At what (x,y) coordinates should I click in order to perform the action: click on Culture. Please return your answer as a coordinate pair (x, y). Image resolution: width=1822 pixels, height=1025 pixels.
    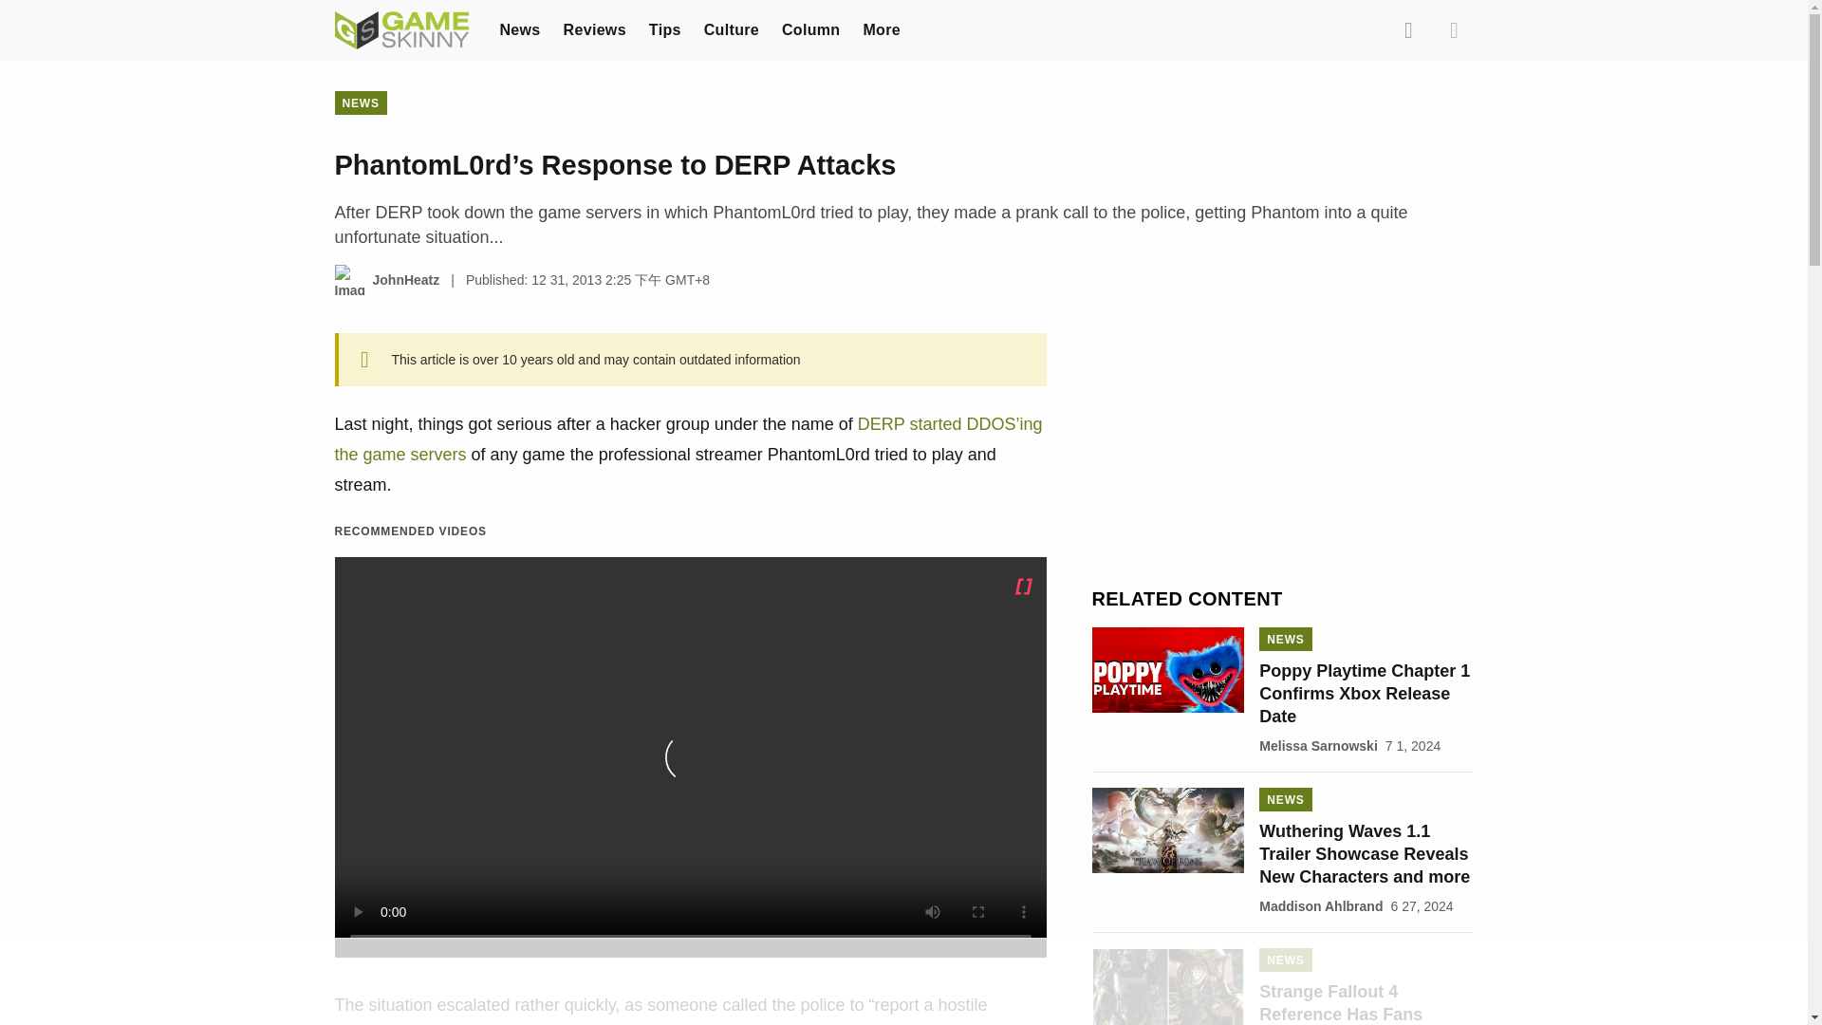
    Looking at the image, I should click on (731, 28).